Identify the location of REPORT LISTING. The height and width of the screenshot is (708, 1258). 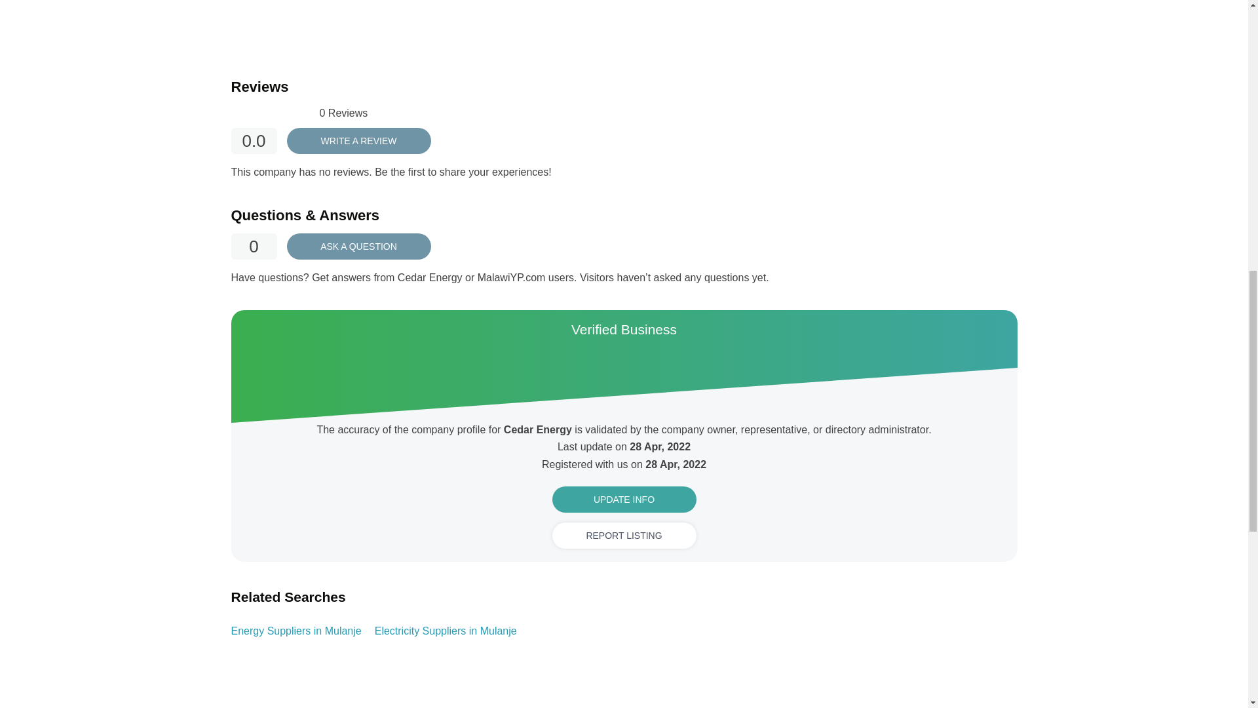
(624, 536).